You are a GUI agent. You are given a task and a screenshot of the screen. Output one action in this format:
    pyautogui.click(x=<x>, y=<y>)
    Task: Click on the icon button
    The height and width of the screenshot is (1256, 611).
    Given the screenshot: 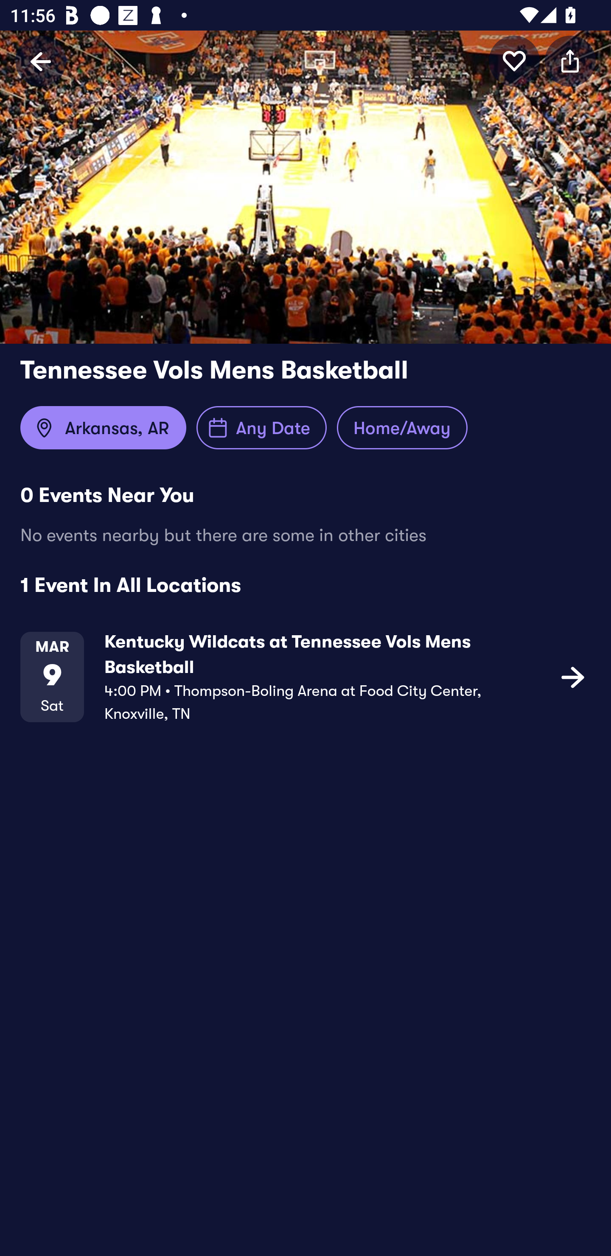 What is the action you would take?
    pyautogui.click(x=570, y=61)
    